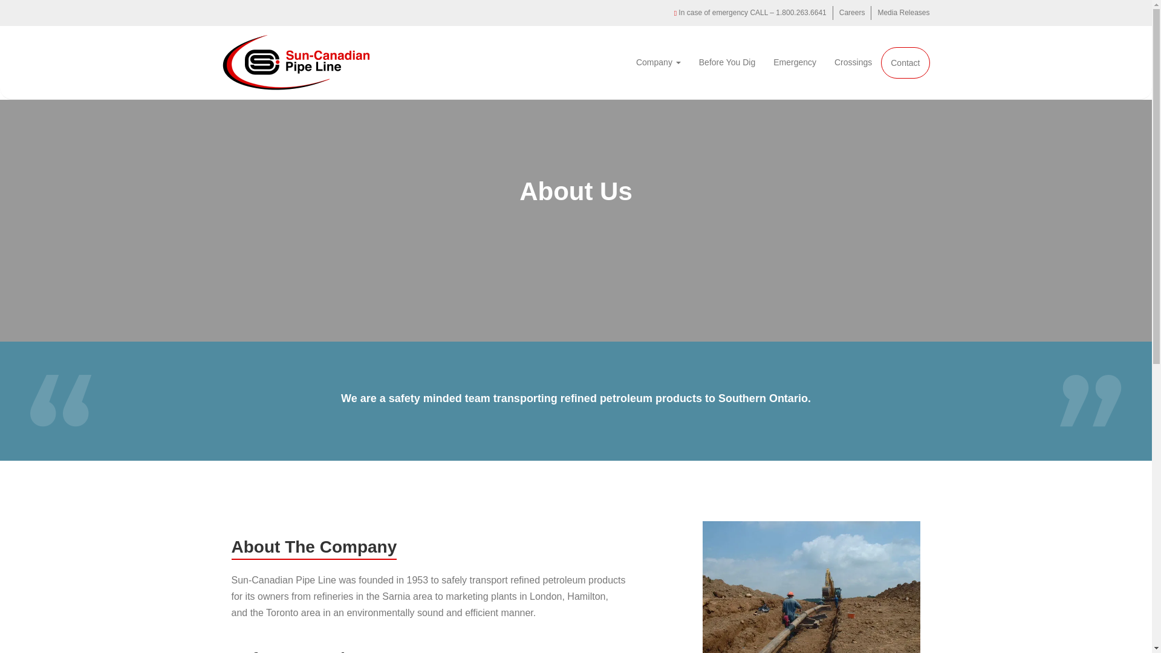 The image size is (1161, 653). What do you see at coordinates (296, 63) in the screenshot?
I see `Sun Canadian Pipeline Logo` at bounding box center [296, 63].